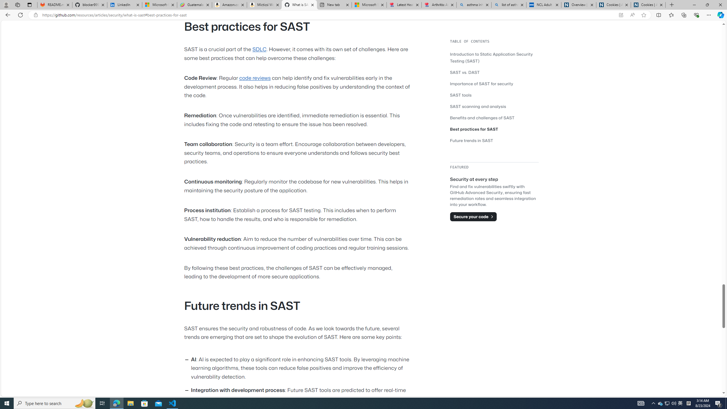 The image size is (727, 409). What do you see at coordinates (494, 140) in the screenshot?
I see `Future trends in SAST` at bounding box center [494, 140].